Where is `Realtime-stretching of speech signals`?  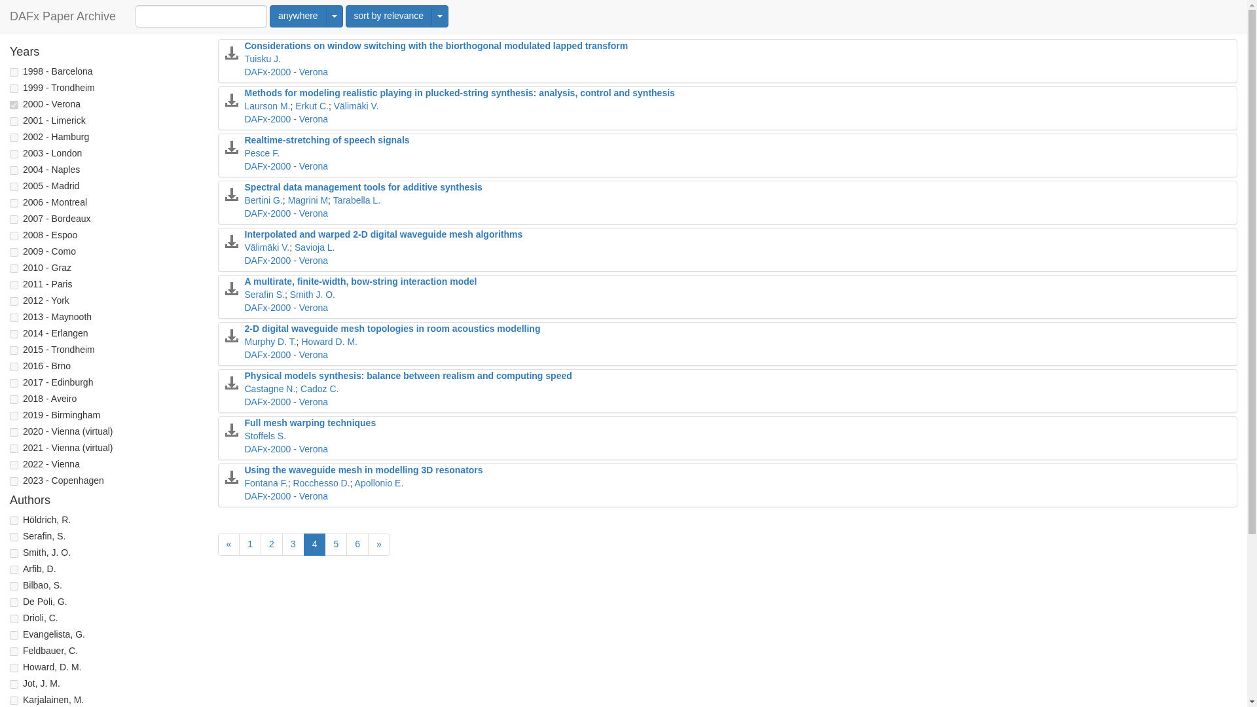 Realtime-stretching of speech signals is located at coordinates (327, 140).